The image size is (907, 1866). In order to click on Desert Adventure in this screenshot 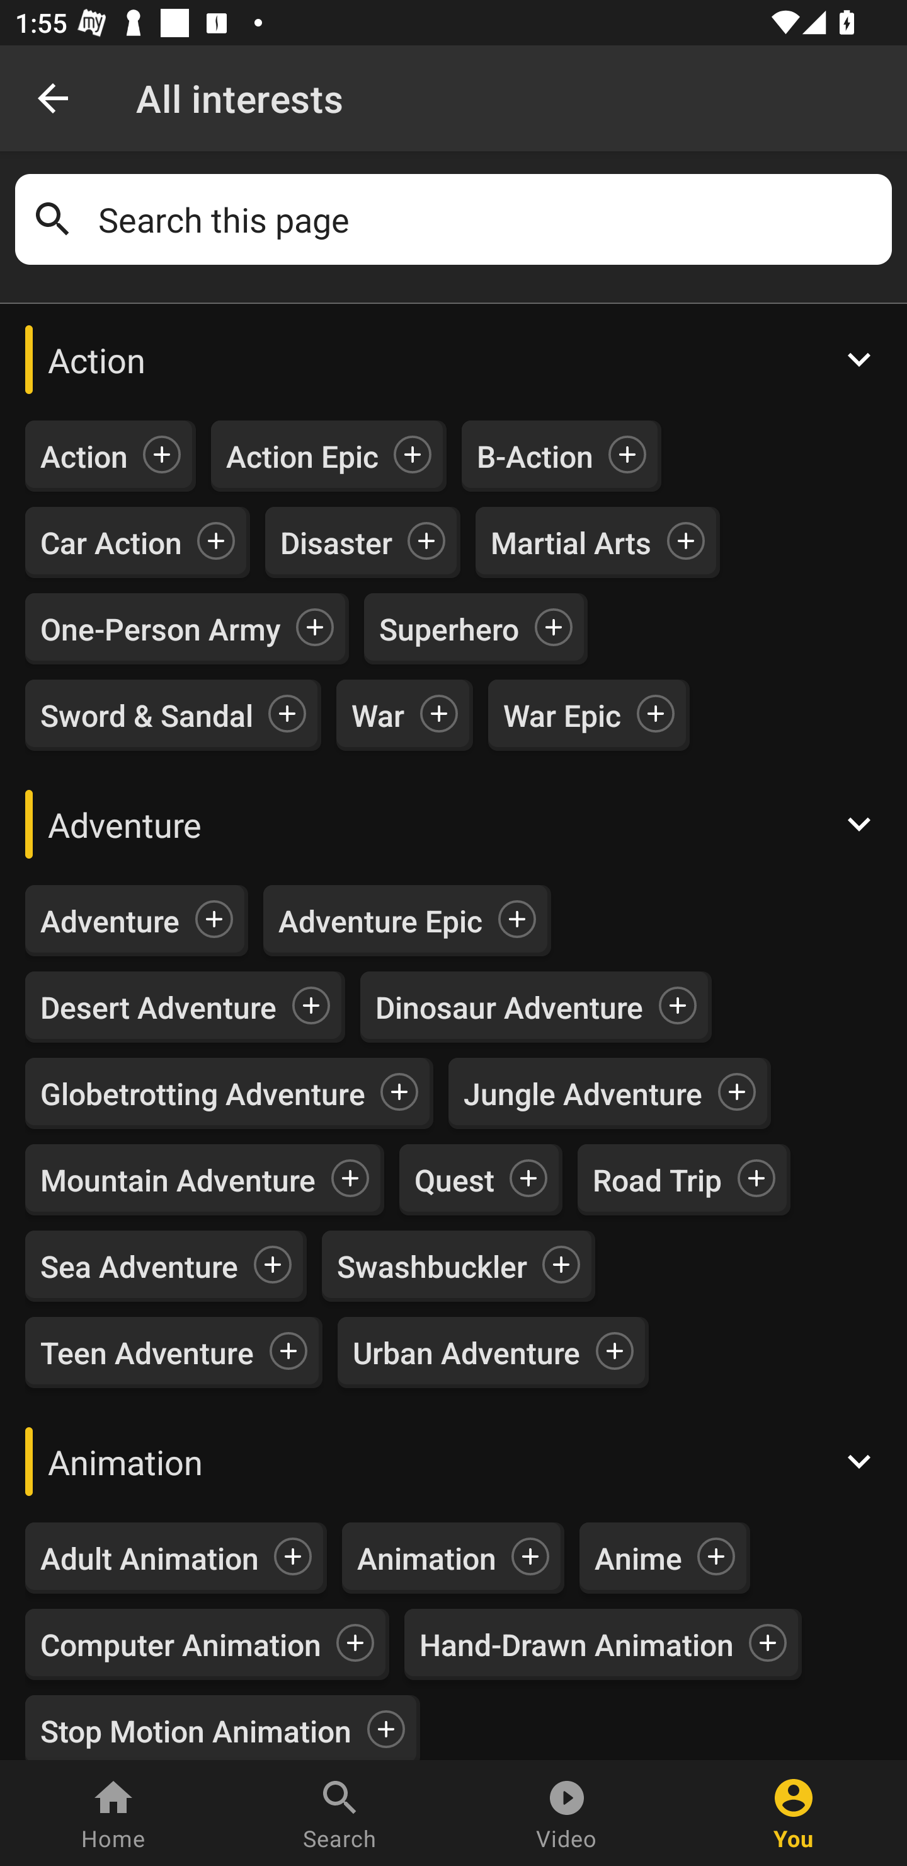, I will do `click(159, 1007)`.